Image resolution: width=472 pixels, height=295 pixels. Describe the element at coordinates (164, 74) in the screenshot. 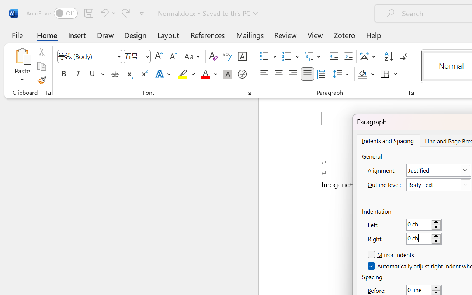

I see `Text Effects and Typography` at that location.